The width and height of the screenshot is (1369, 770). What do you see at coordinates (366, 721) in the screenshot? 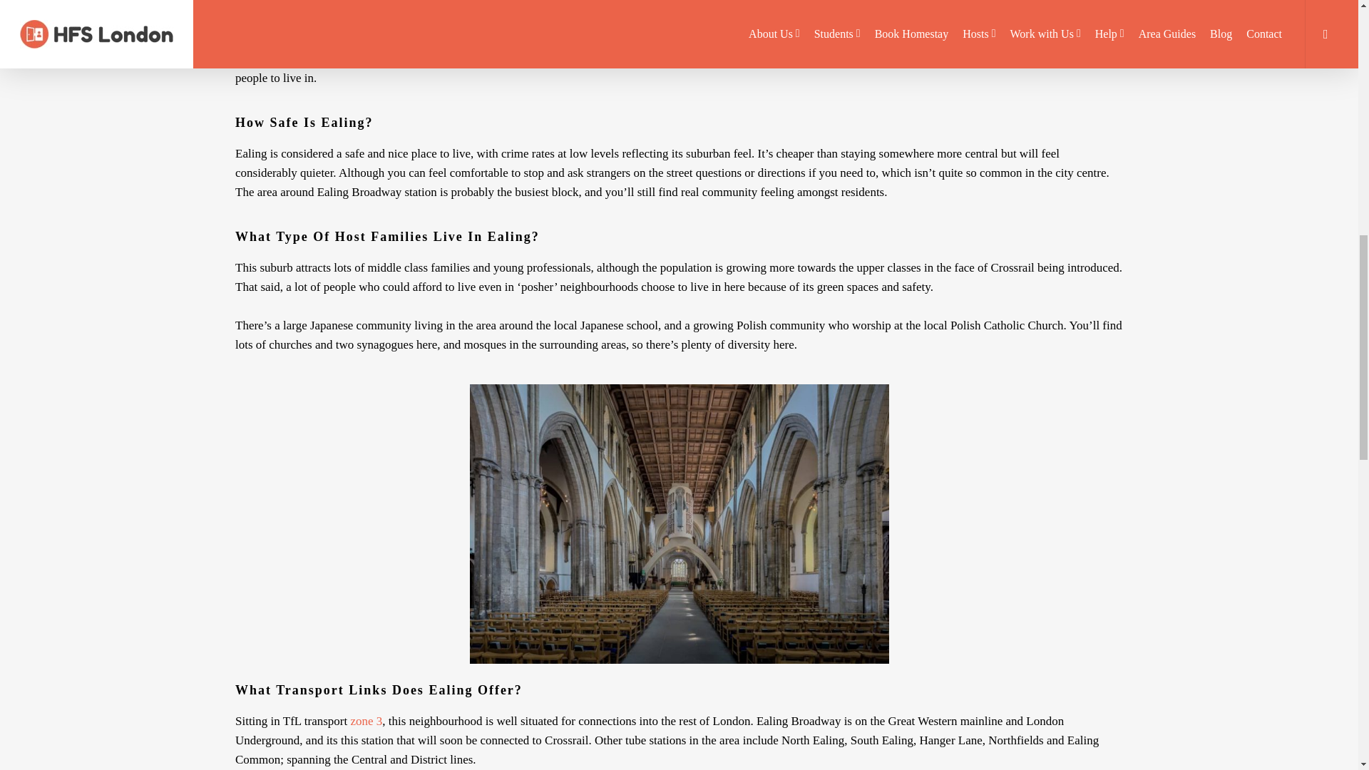
I see `zone 3` at bounding box center [366, 721].